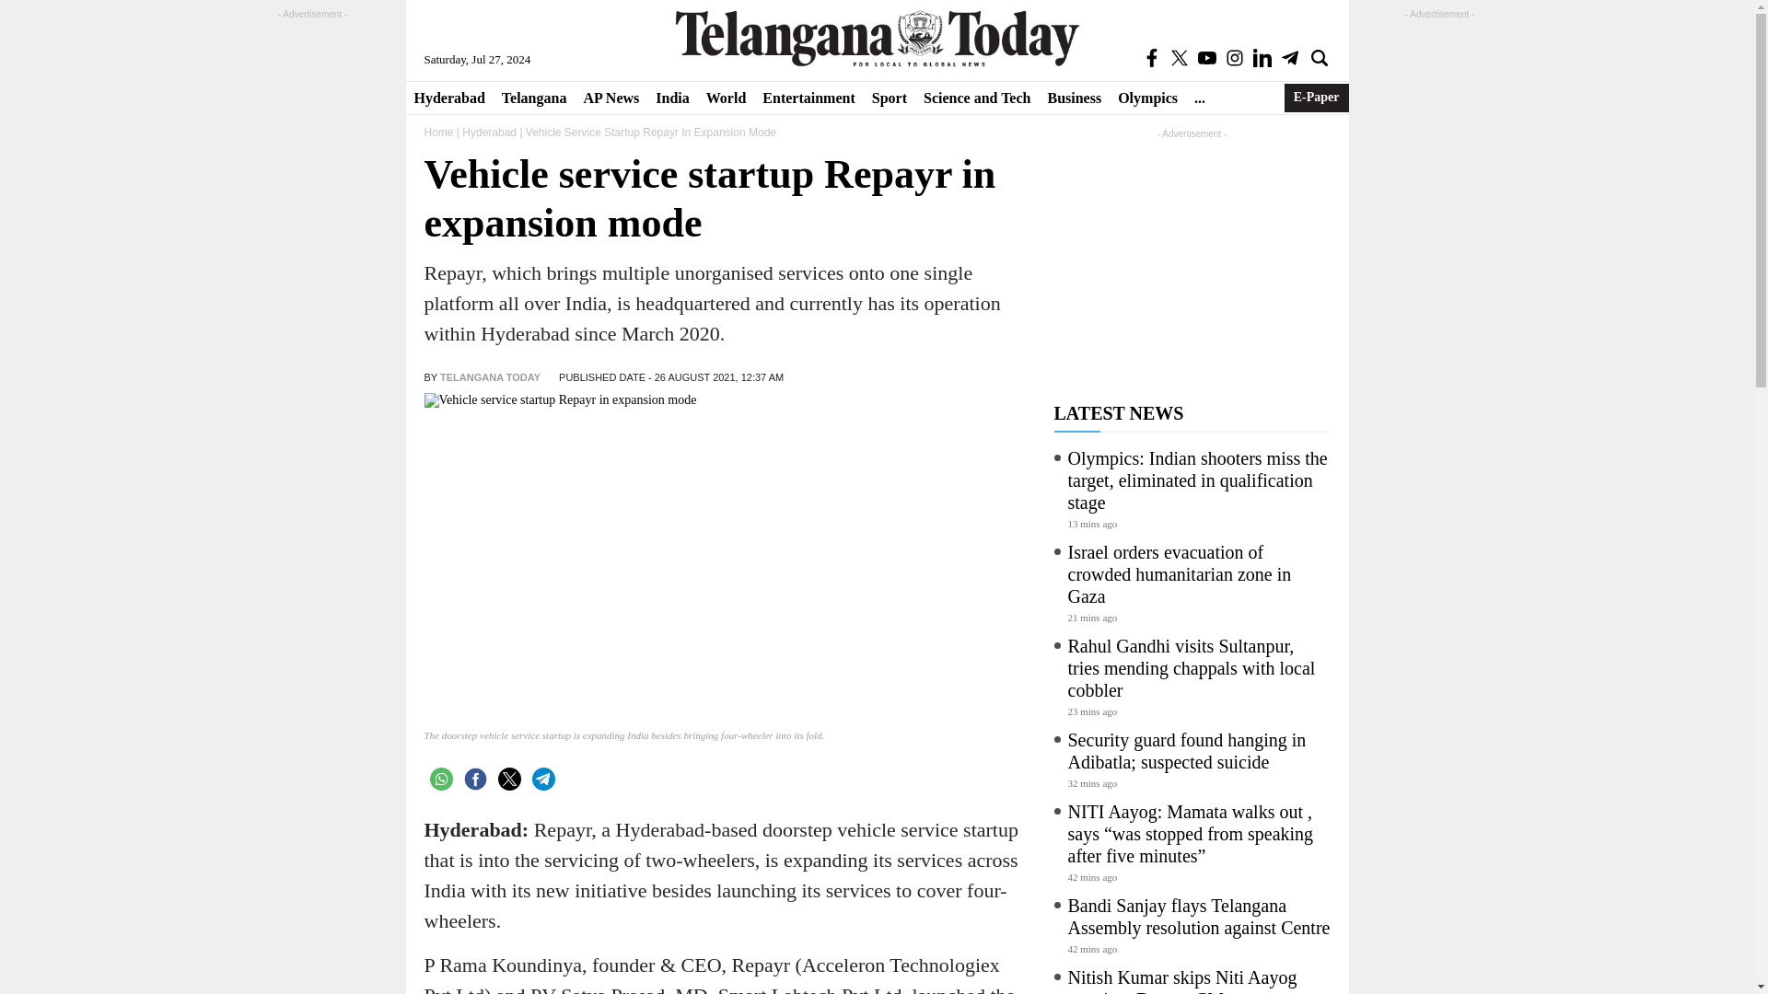 This screenshot has height=994, width=1768. Describe the element at coordinates (1074, 98) in the screenshot. I see `Business` at that location.